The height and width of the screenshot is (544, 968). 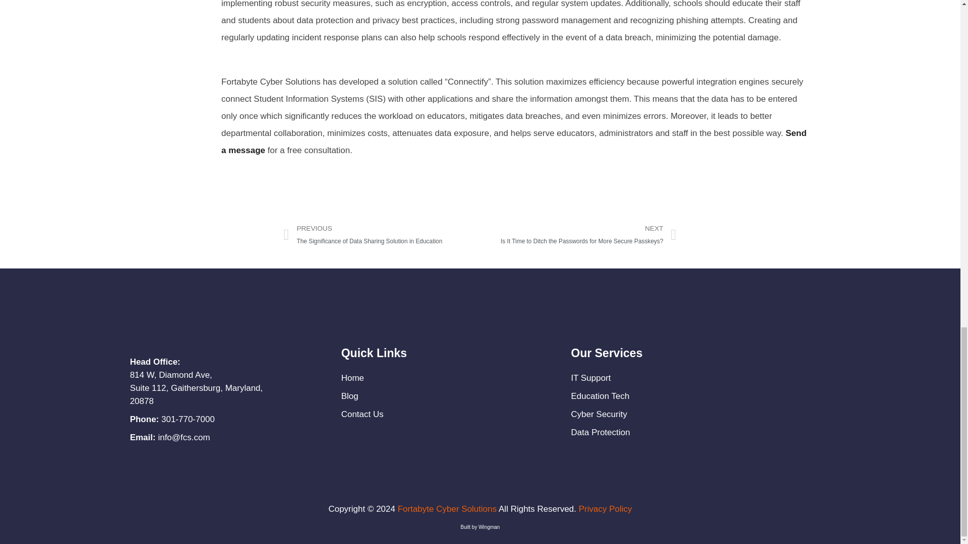 I want to click on Data Protection, so click(x=600, y=432).